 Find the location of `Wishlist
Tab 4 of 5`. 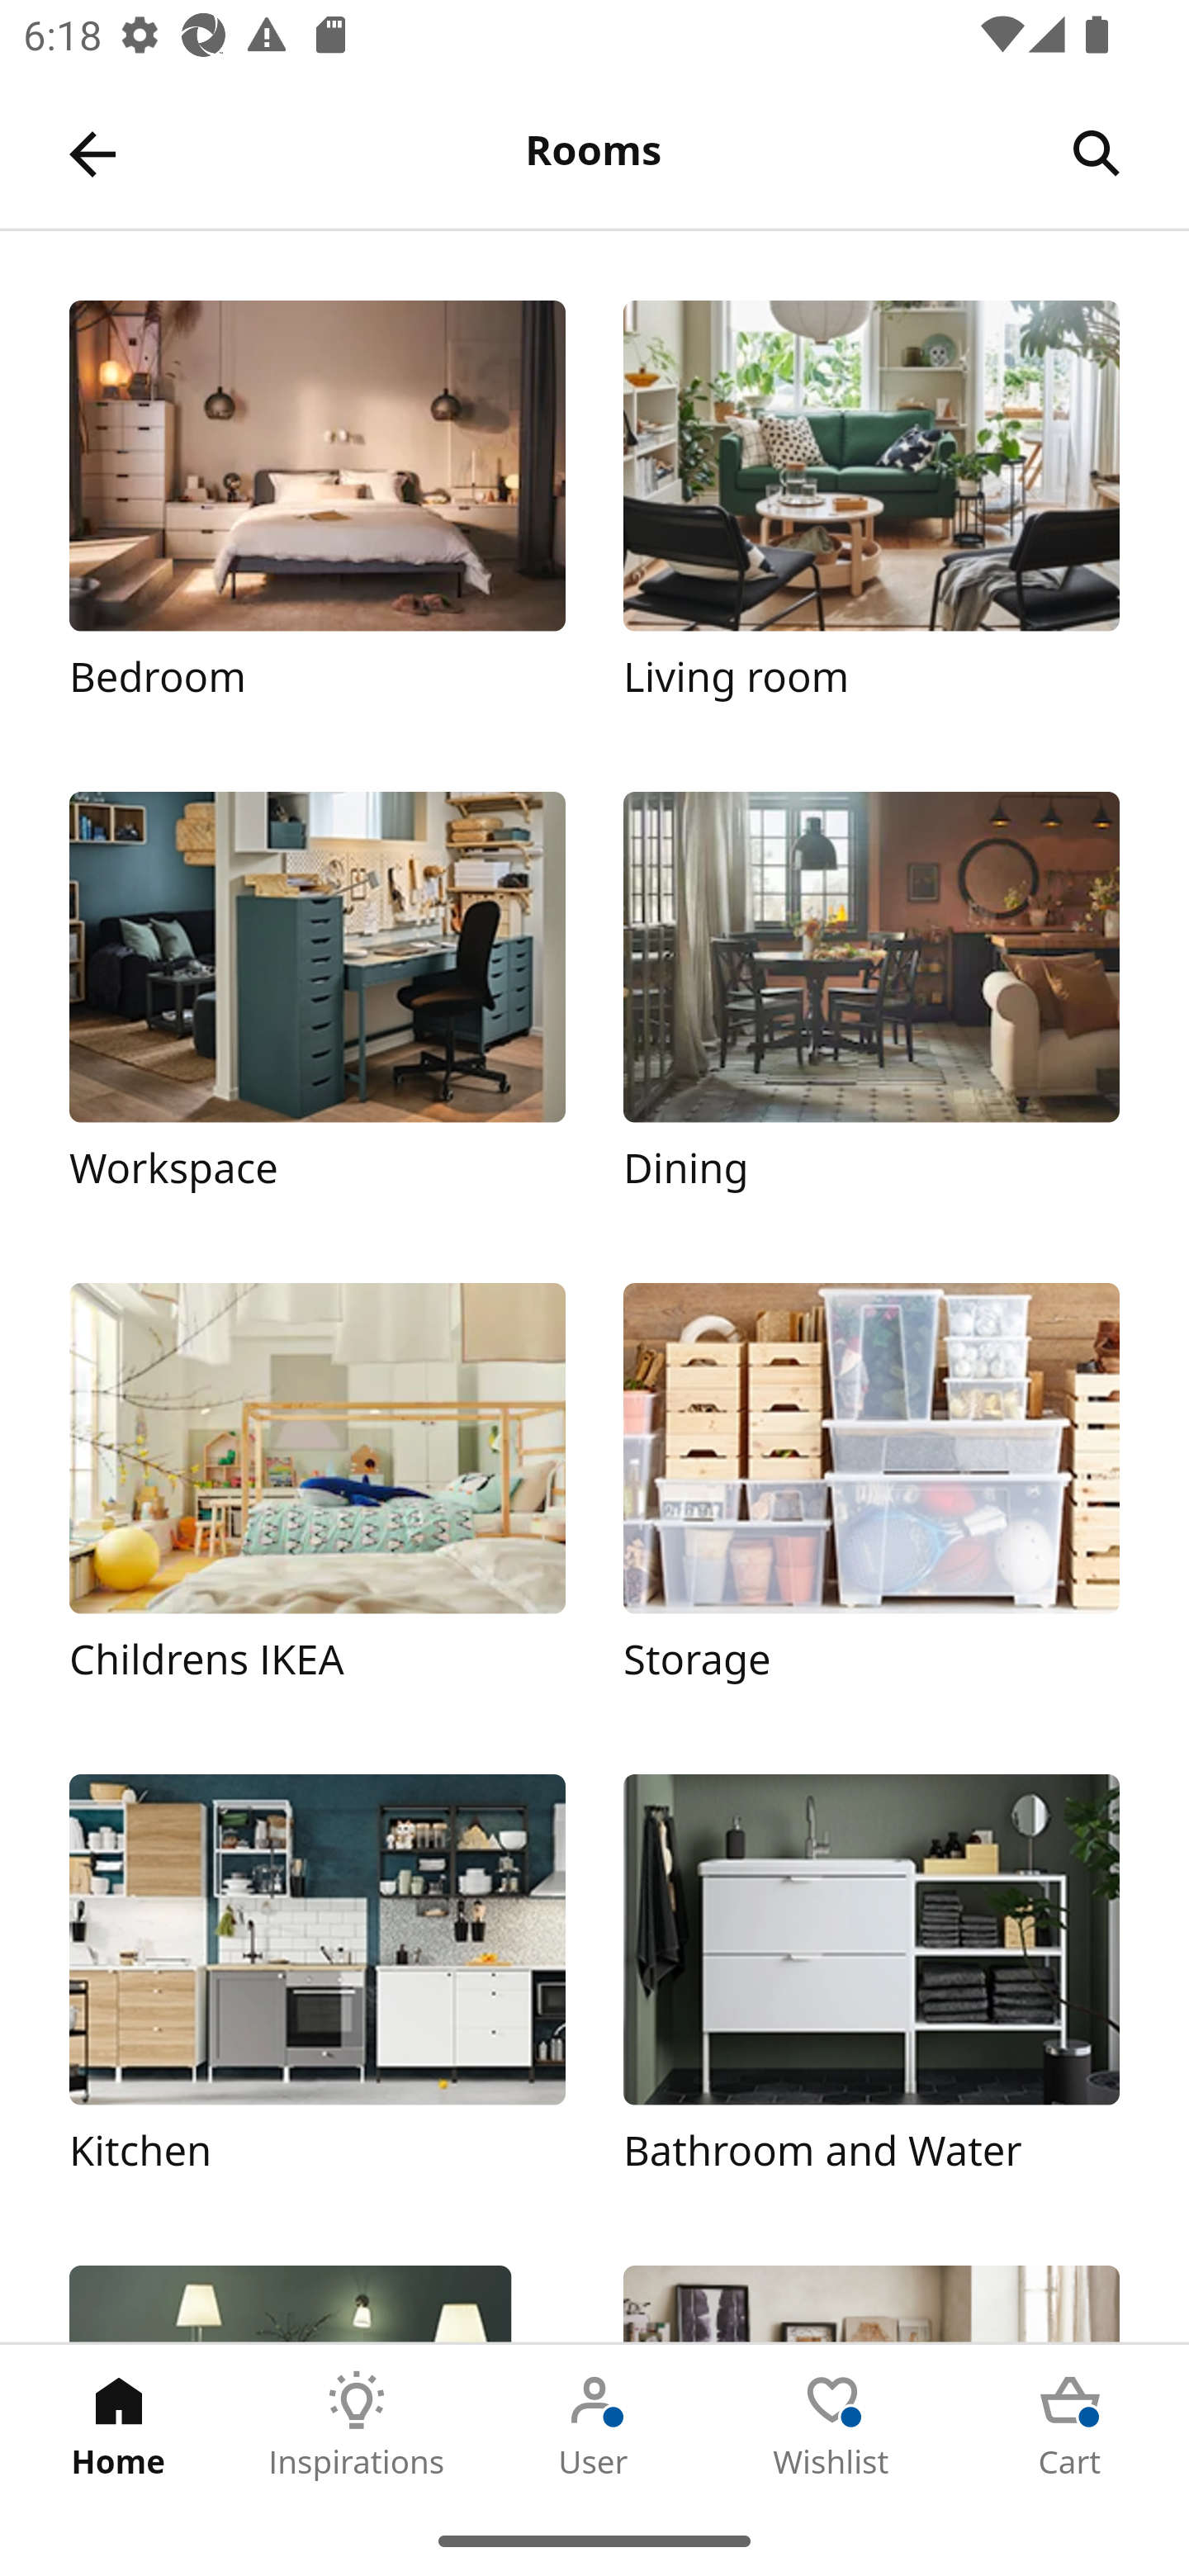

Wishlist
Tab 4 of 5 is located at coordinates (832, 2425).